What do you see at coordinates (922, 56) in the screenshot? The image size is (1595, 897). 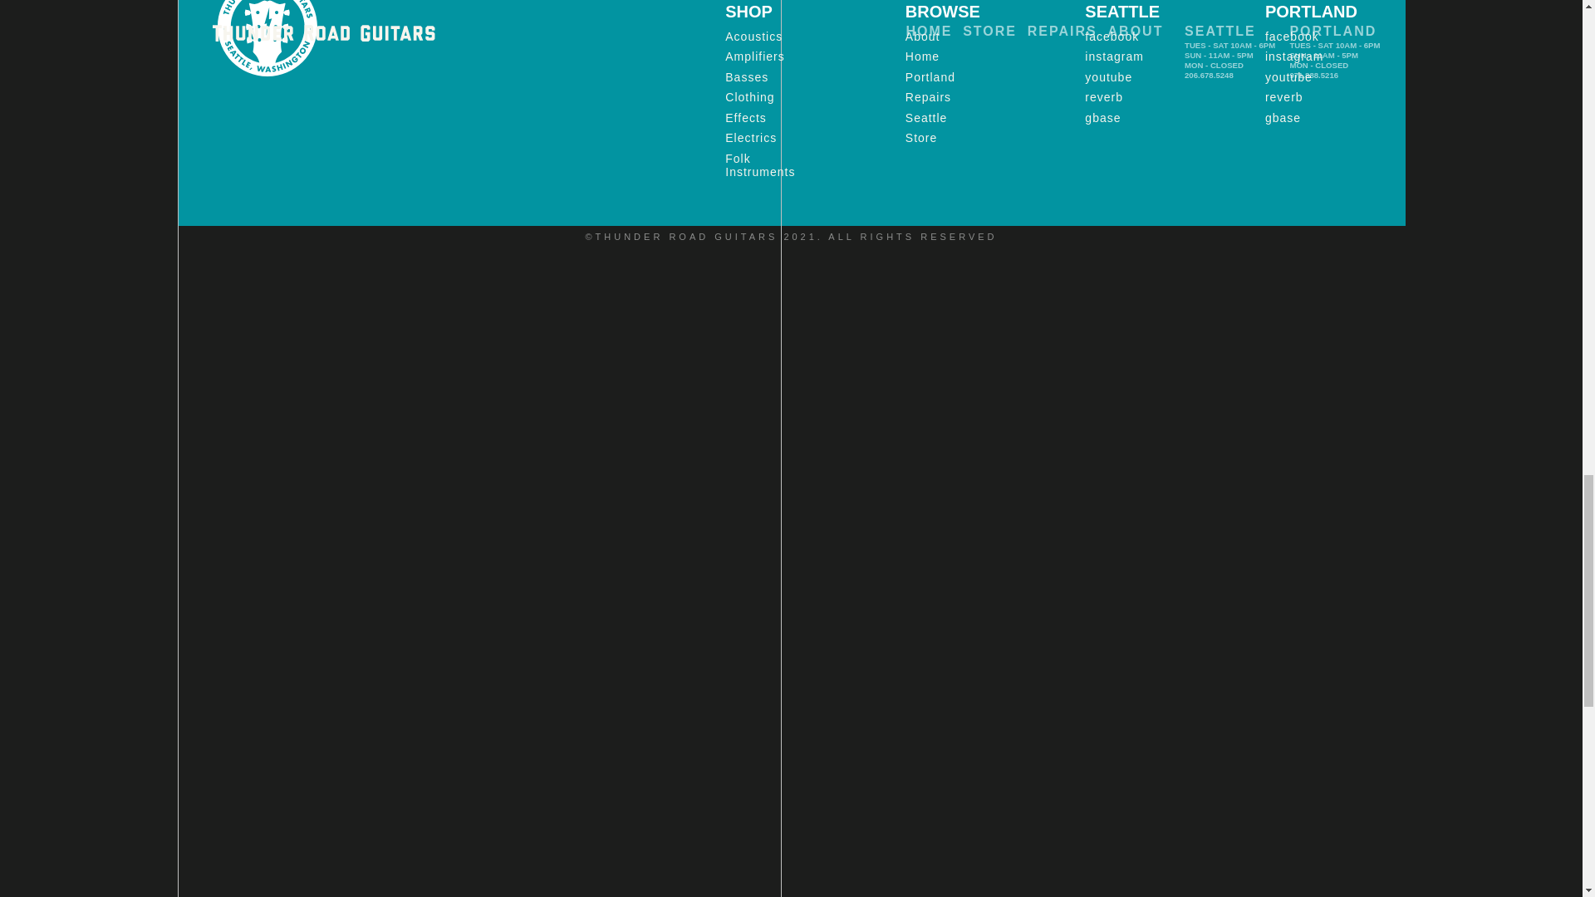 I see `Home` at bounding box center [922, 56].